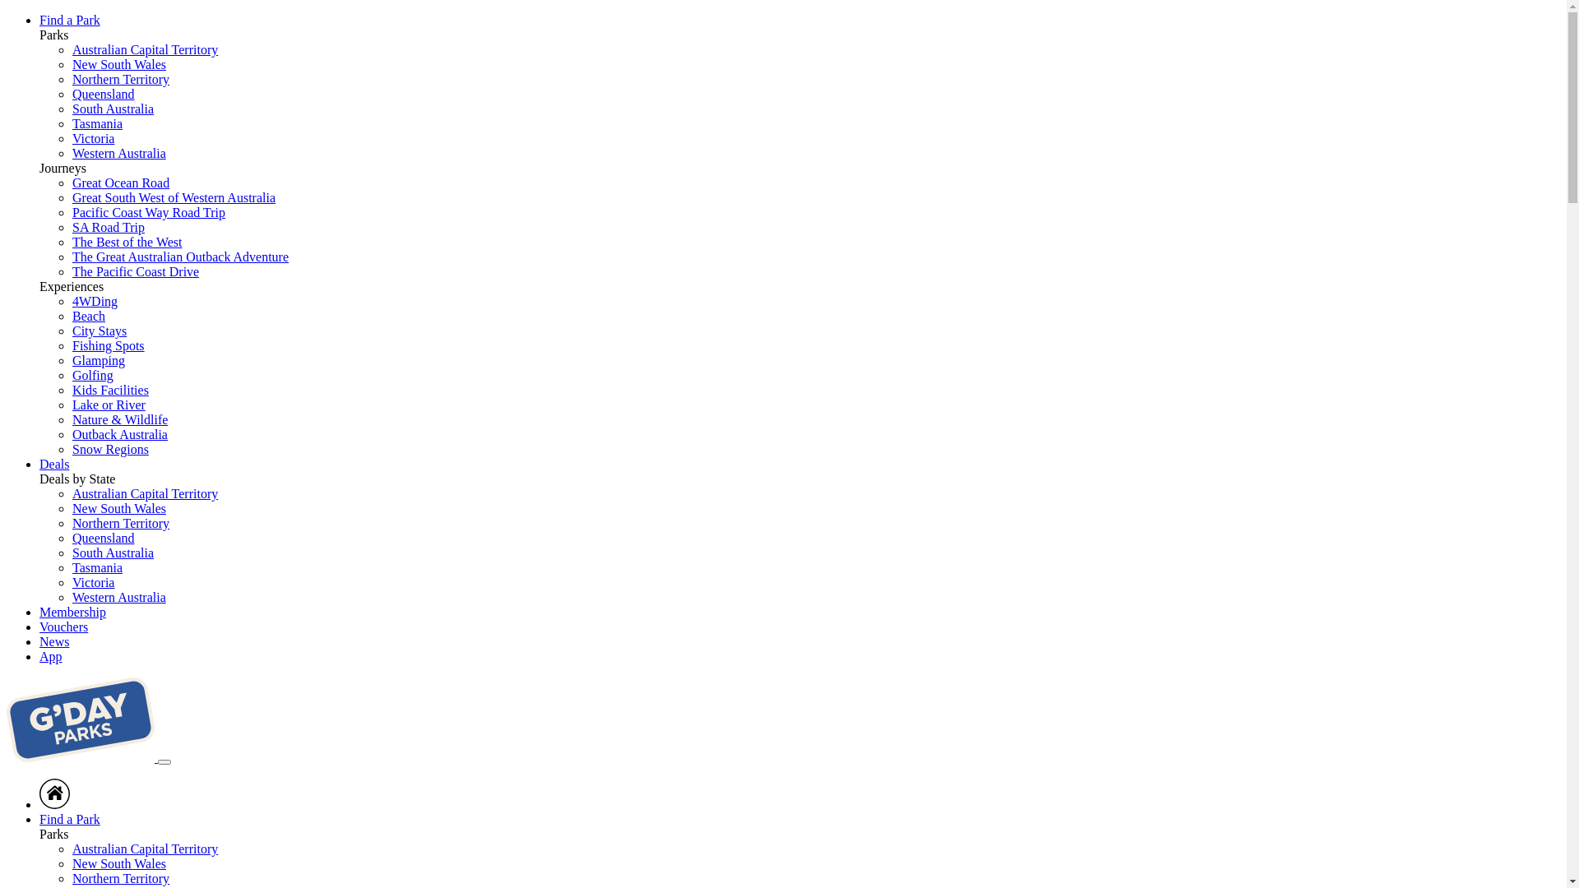 The image size is (1579, 888). I want to click on New South Wales, so click(119, 64).